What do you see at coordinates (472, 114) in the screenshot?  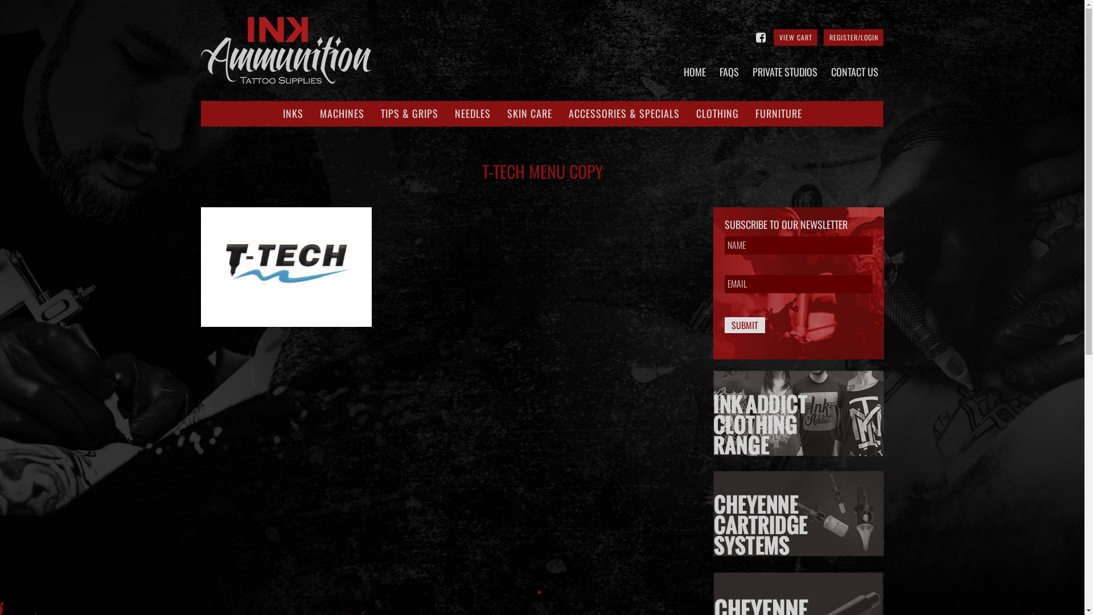 I see `NEEDLES` at bounding box center [472, 114].